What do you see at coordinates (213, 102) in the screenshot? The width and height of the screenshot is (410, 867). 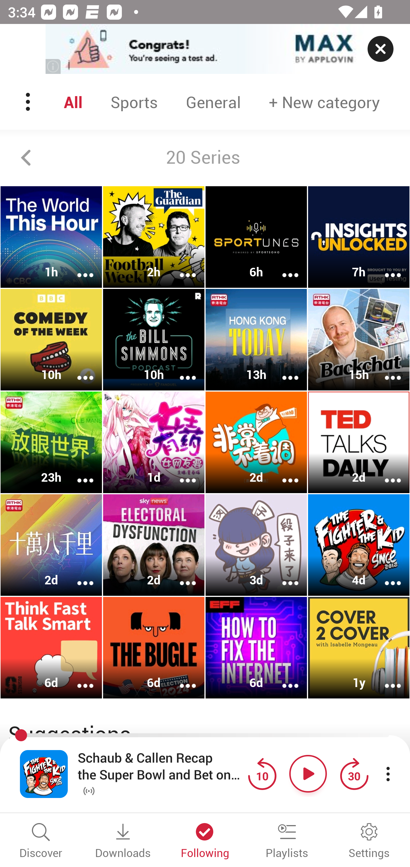 I see `General` at bounding box center [213, 102].